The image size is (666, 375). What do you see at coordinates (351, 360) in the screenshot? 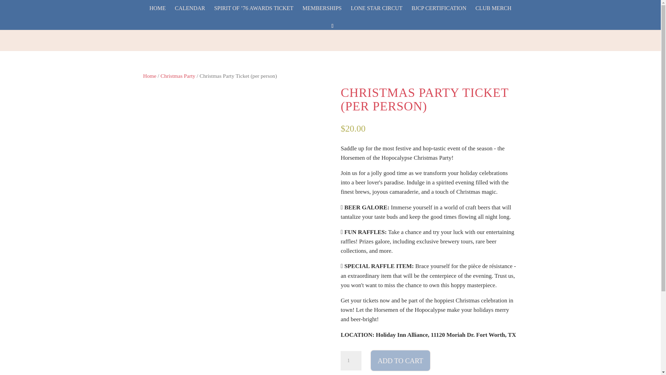
I see `1` at bounding box center [351, 360].